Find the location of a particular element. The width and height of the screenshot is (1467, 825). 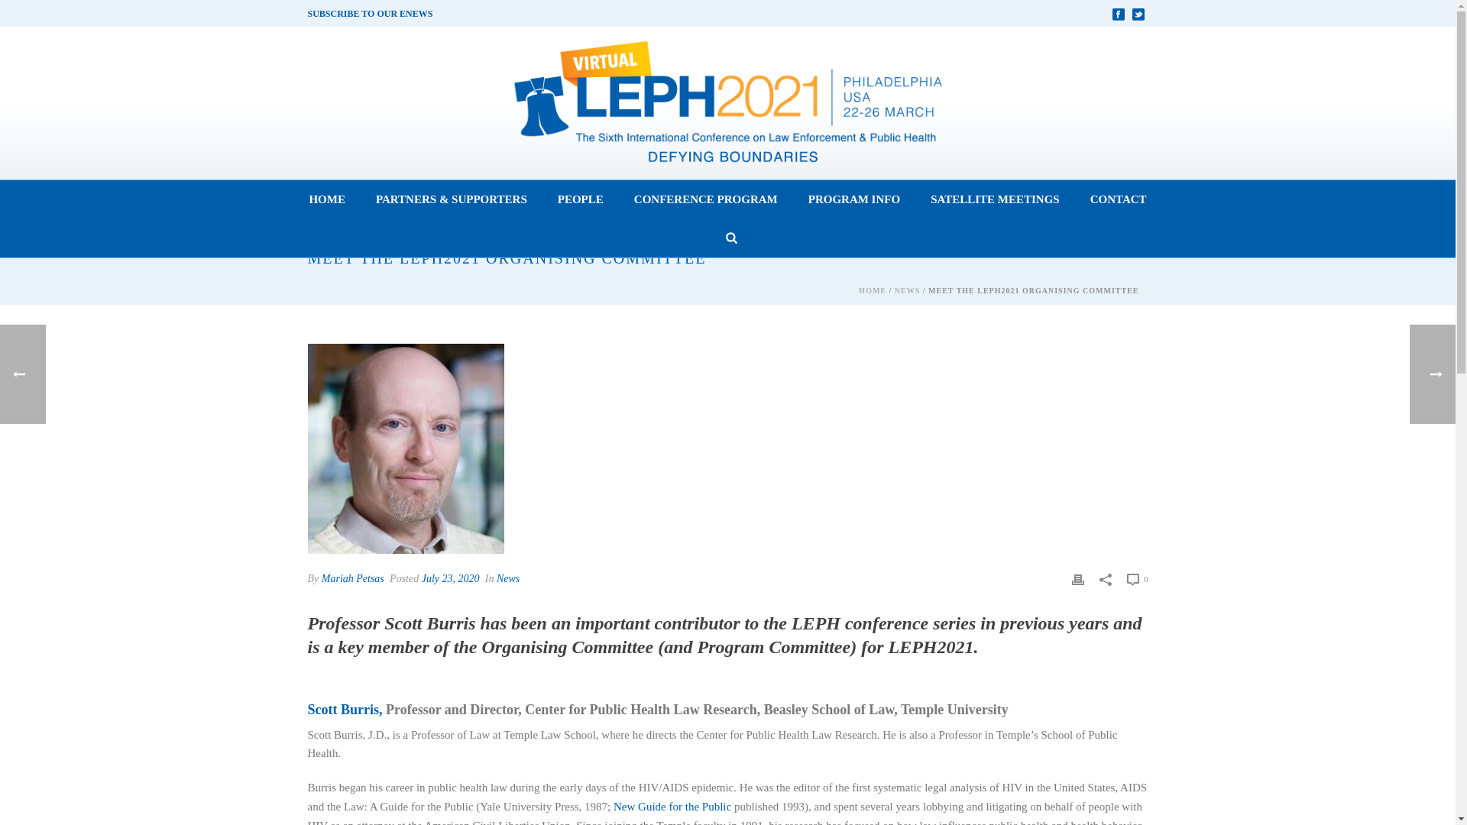

CONTACT is located at coordinates (1119, 200).